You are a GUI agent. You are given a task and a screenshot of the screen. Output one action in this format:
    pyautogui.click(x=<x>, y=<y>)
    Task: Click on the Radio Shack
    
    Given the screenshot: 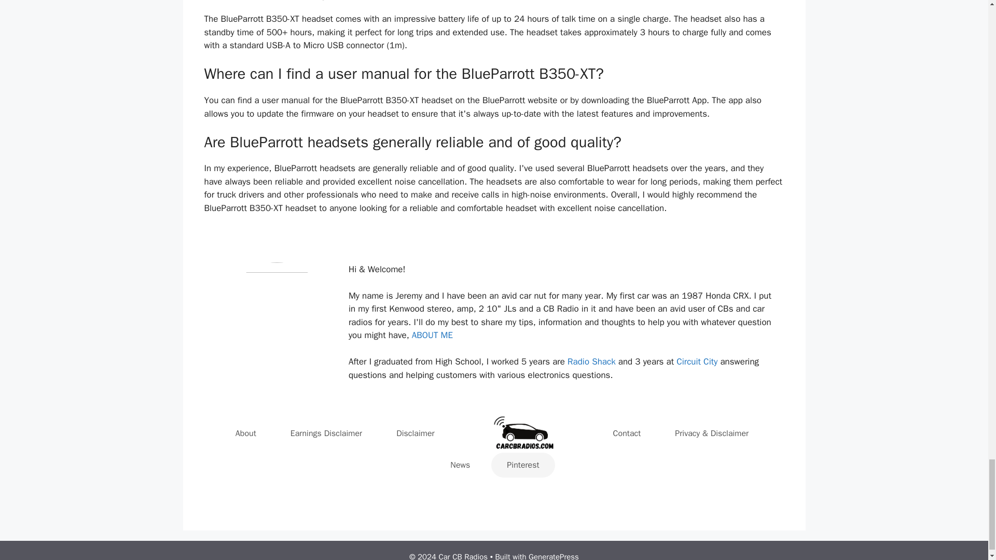 What is the action you would take?
    pyautogui.click(x=593, y=361)
    